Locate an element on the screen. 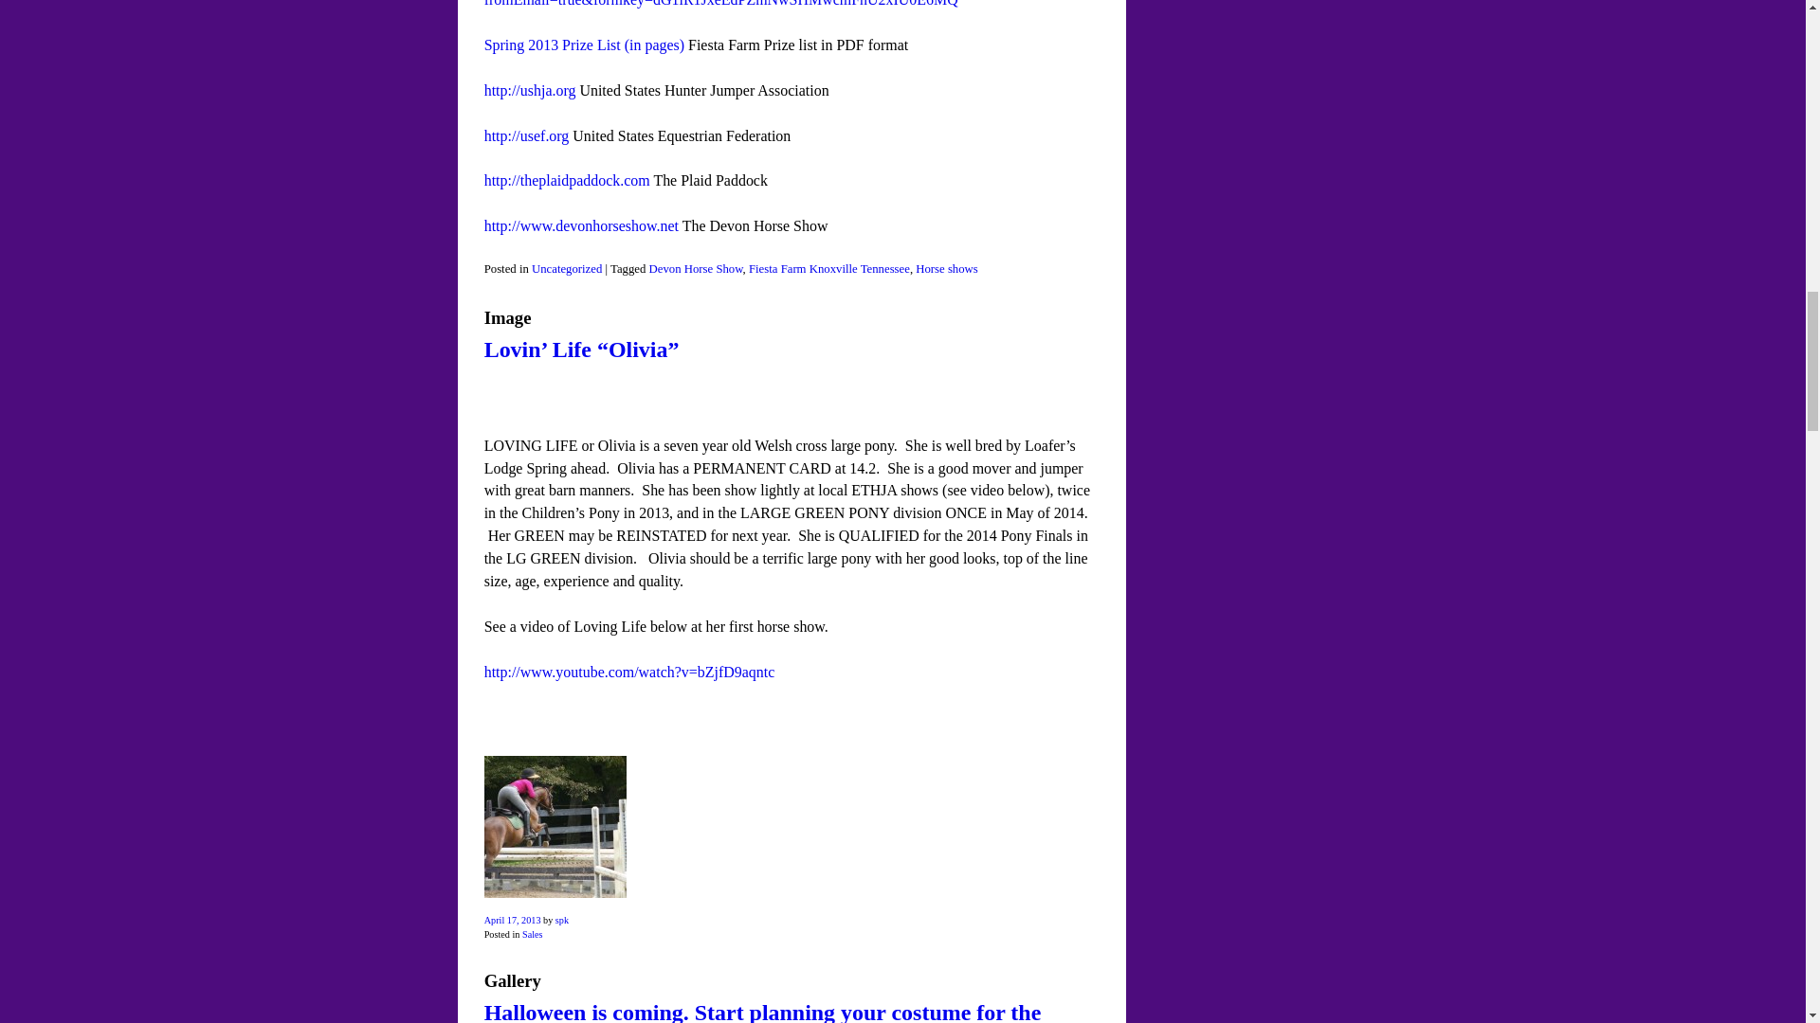  On-line Entry Blank for Fiesta Farm Spring Horse Show is located at coordinates (720, 4).